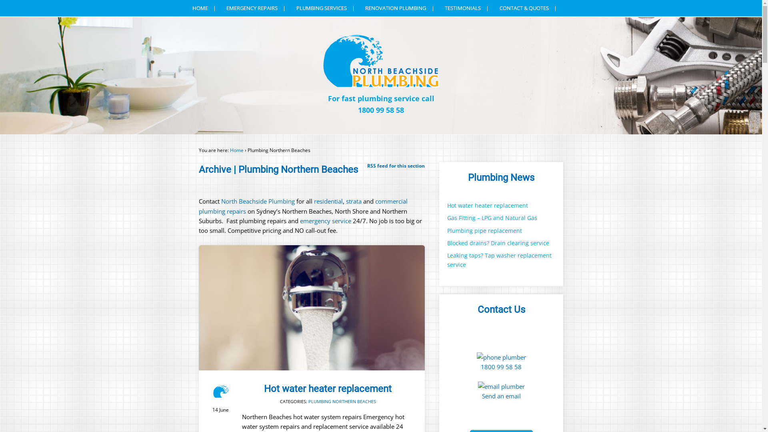 This screenshot has height=432, width=768. What do you see at coordinates (502, 396) in the screenshot?
I see `Send an email` at bounding box center [502, 396].